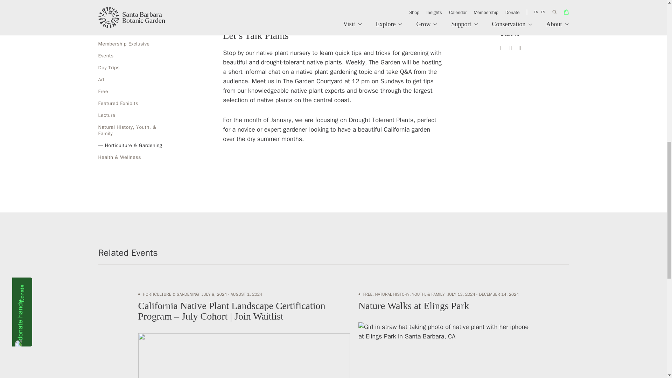  Describe the element at coordinates (414, 305) in the screenshot. I see `Nature Walks at Elings Park` at that location.